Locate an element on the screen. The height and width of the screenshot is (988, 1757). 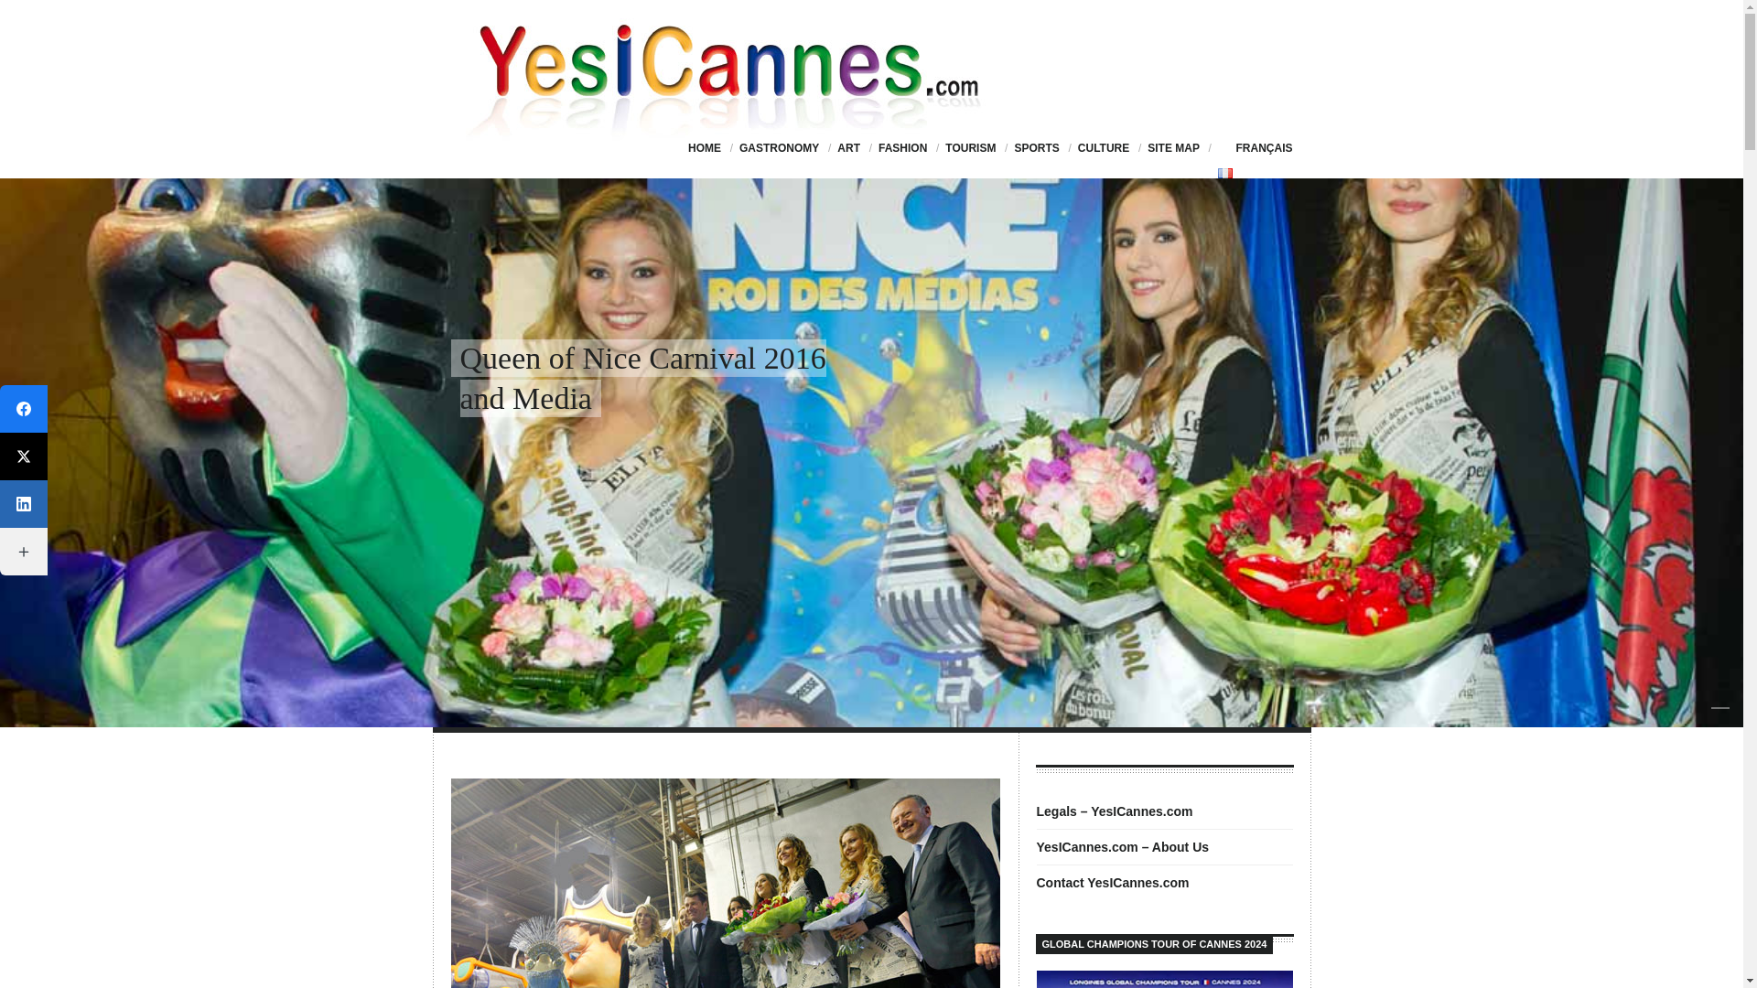
CULTURE is located at coordinates (1104, 148).